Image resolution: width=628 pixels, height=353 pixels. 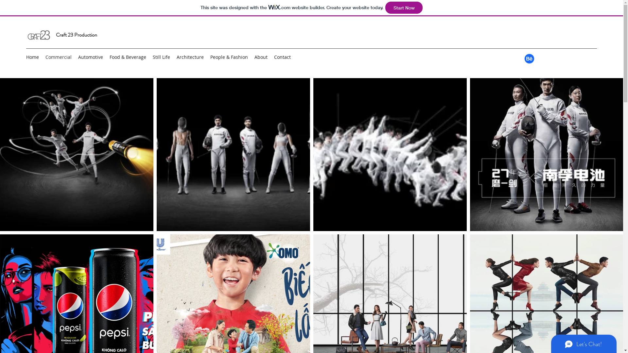 What do you see at coordinates (190, 57) in the screenshot?
I see `Architecture` at bounding box center [190, 57].